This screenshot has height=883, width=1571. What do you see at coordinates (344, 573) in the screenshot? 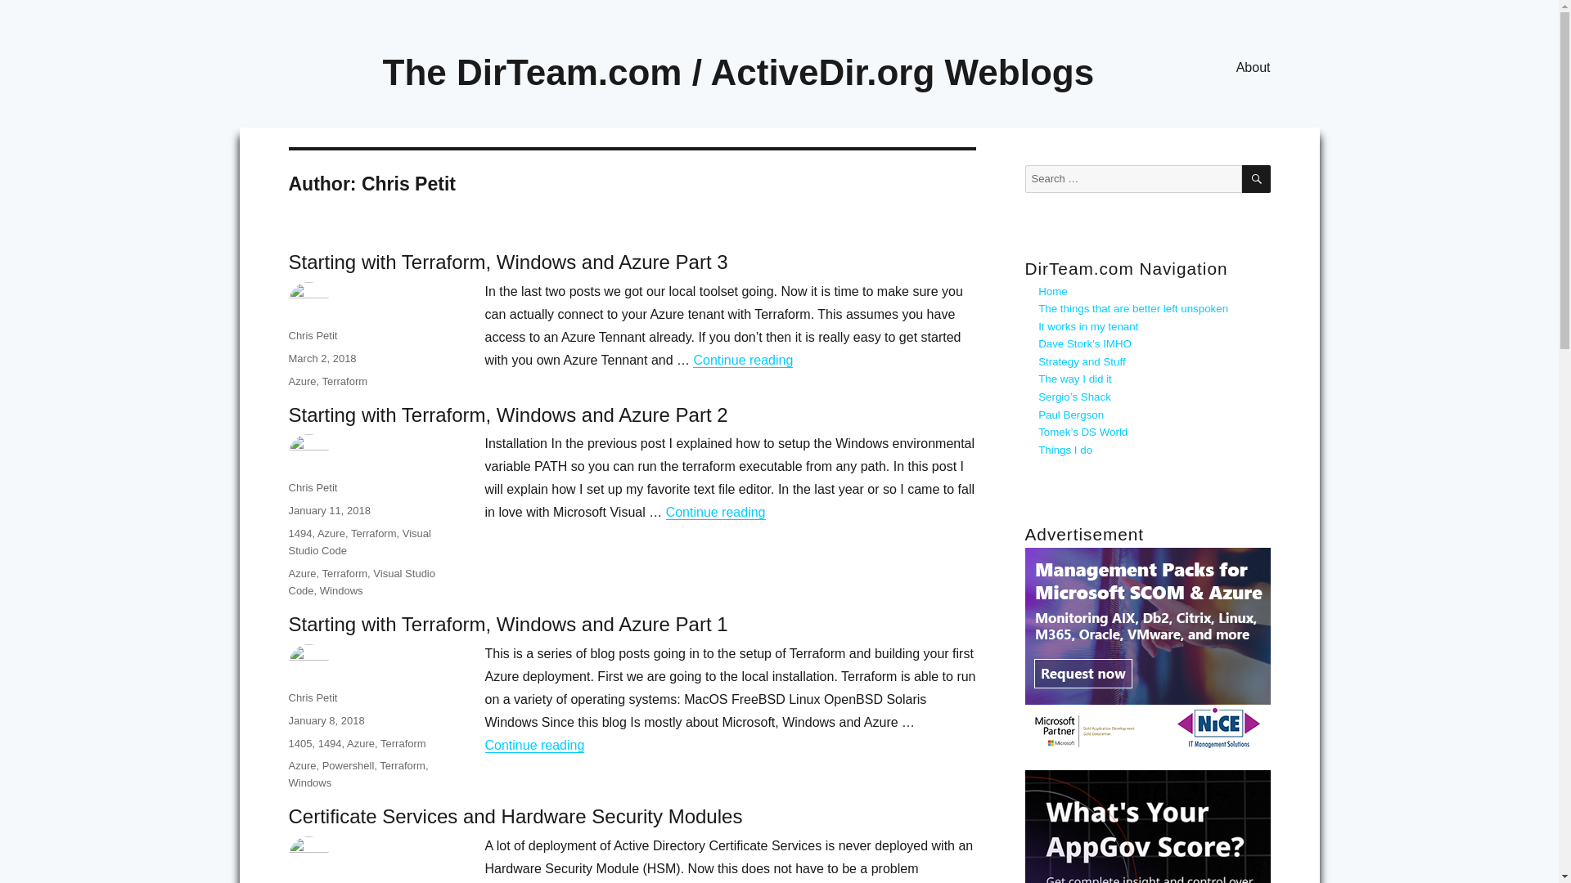
I see `Terraform` at bounding box center [344, 573].